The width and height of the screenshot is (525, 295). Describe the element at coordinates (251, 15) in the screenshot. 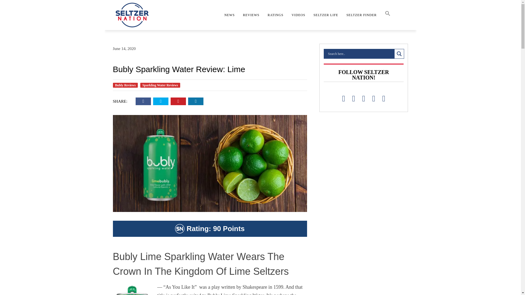

I see `REVIEWS` at that location.